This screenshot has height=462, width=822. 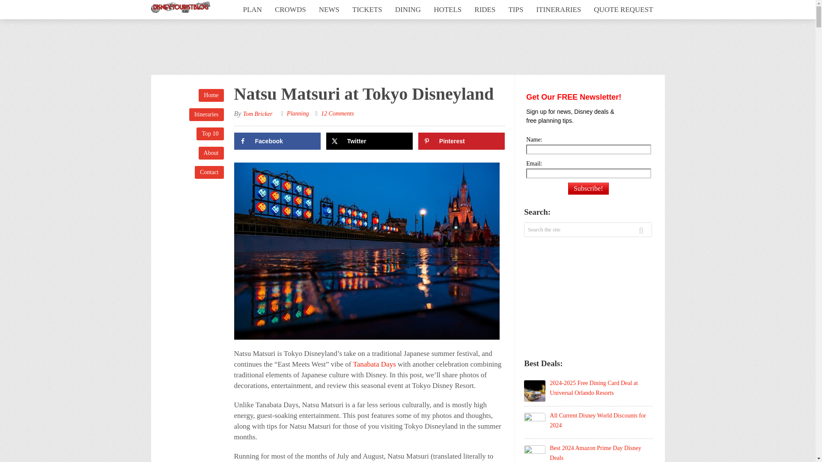 What do you see at coordinates (257, 114) in the screenshot?
I see `Tom Bricker` at bounding box center [257, 114].